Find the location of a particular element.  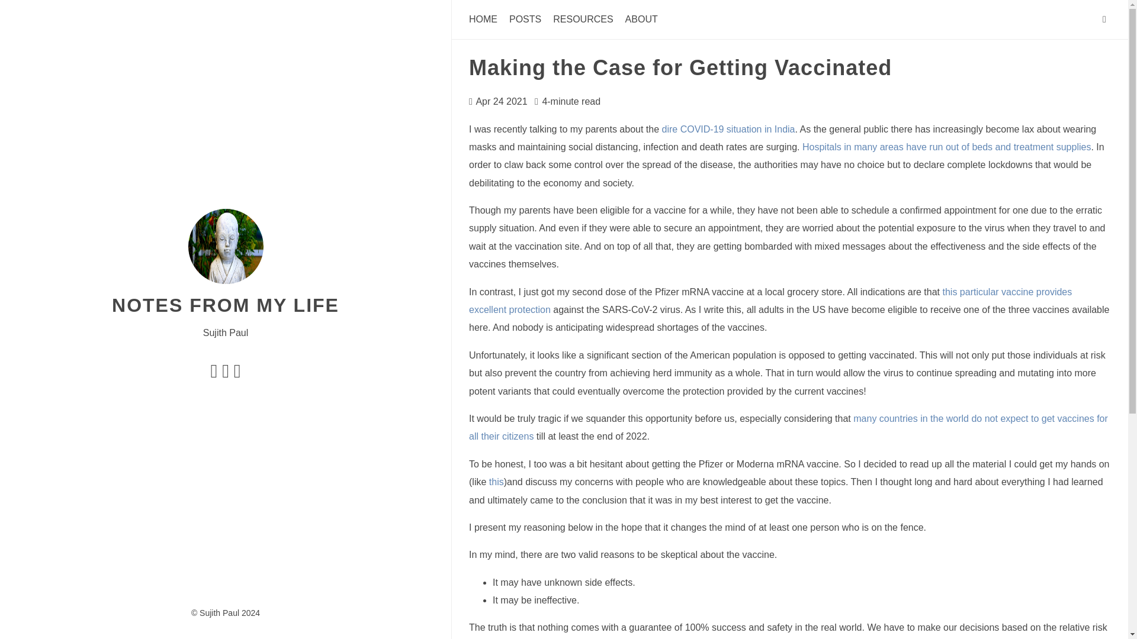

ABOUT is located at coordinates (642, 16).